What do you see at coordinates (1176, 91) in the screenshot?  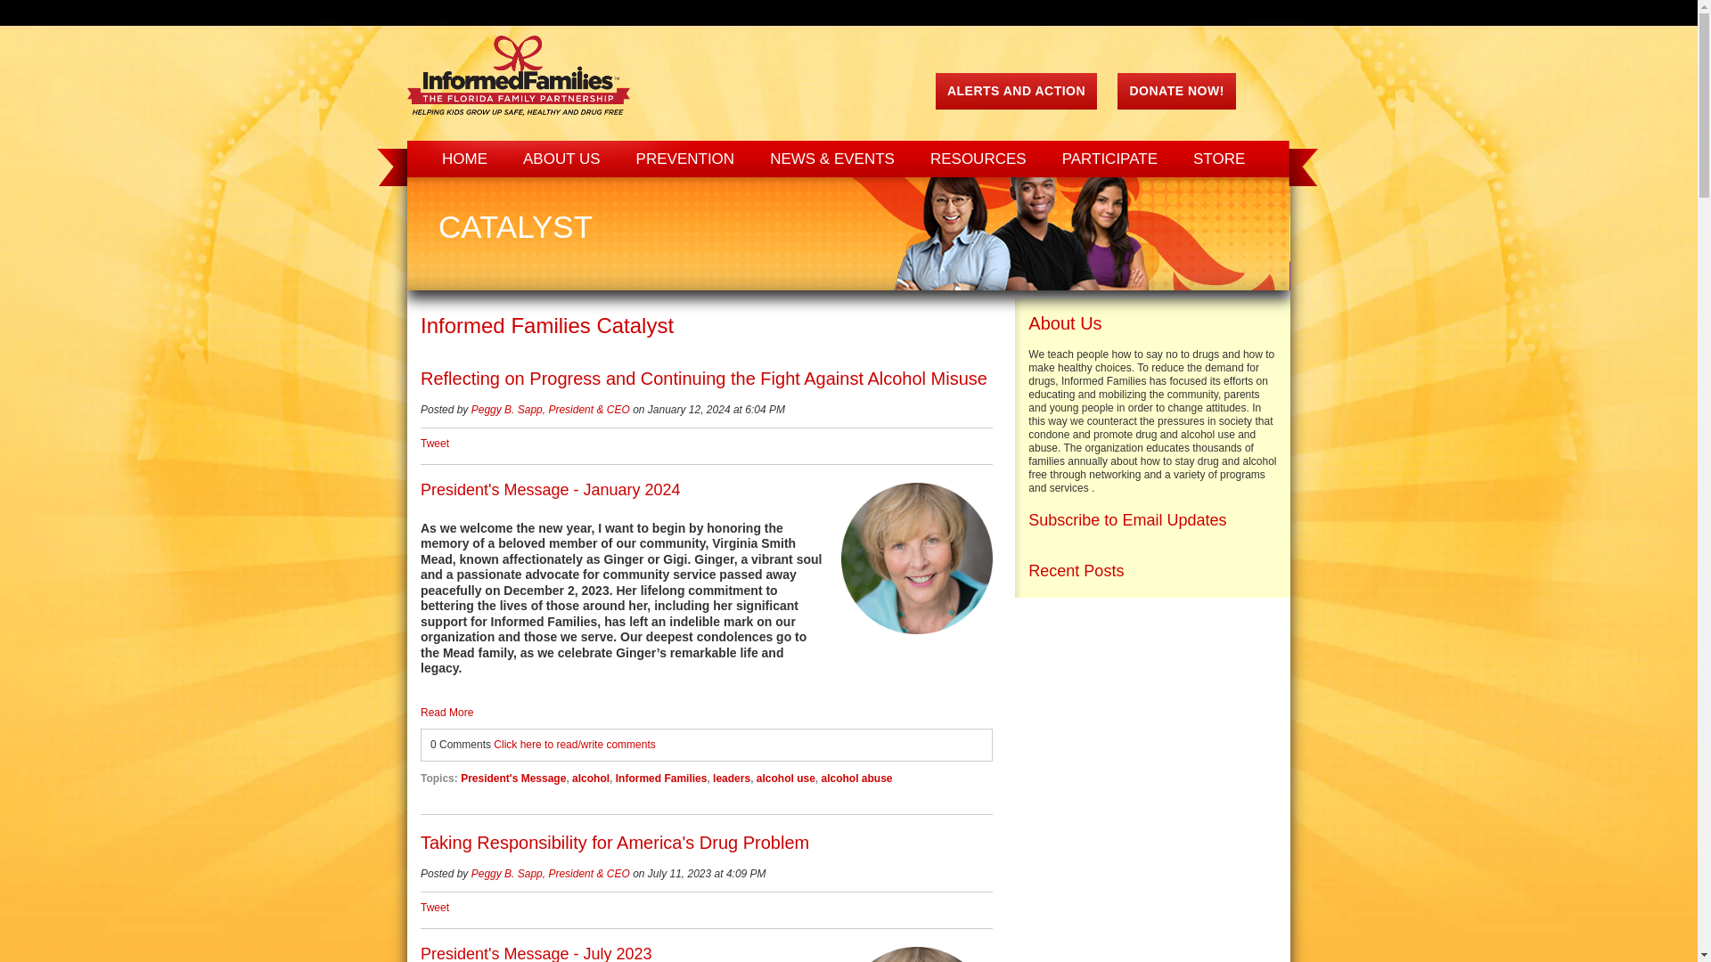 I see `DONATE NOW!` at bounding box center [1176, 91].